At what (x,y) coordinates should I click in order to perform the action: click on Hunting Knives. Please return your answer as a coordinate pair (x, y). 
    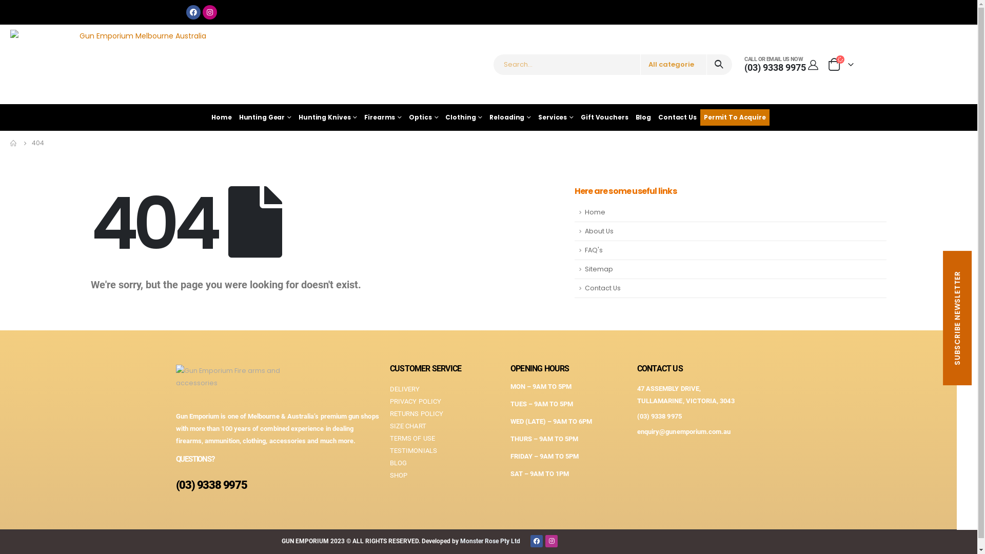
    Looking at the image, I should click on (328, 117).